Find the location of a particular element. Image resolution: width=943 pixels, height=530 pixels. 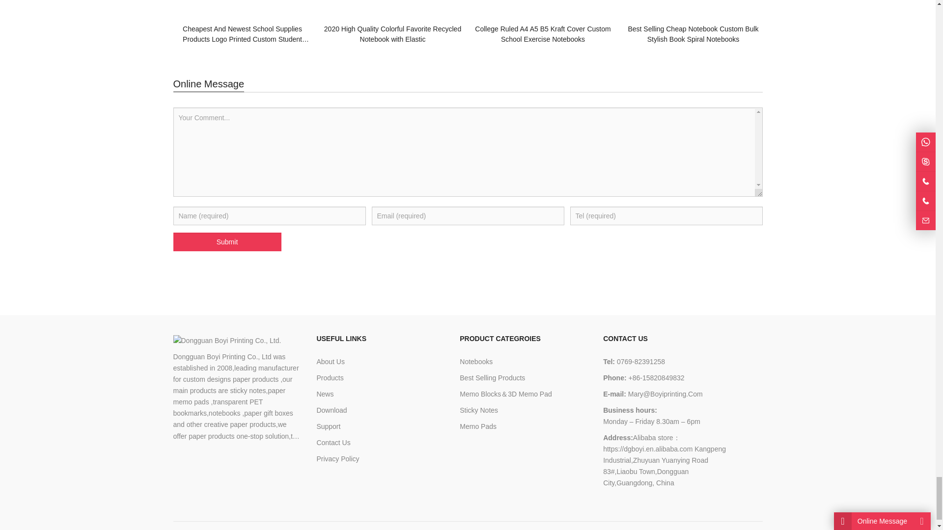

Submit is located at coordinates (227, 241).